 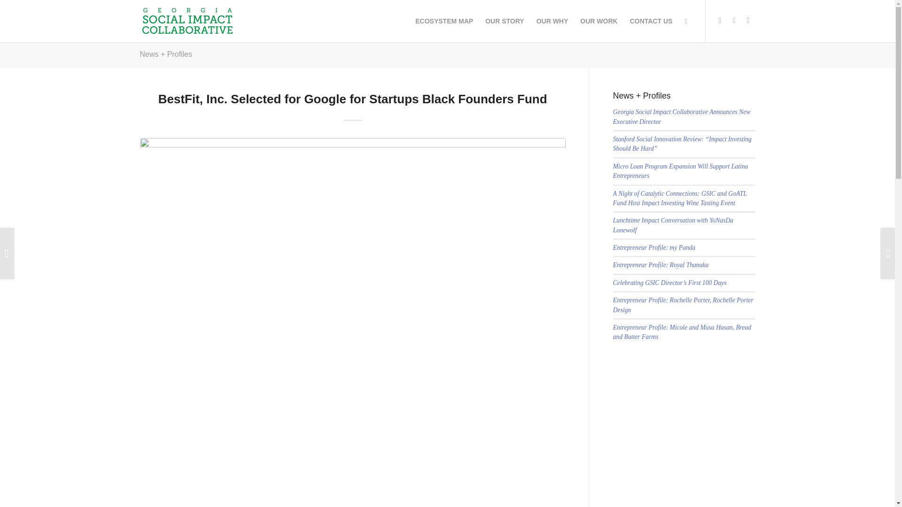 I want to click on Entrepreneur Profile: Royal Thanaka, so click(x=661, y=265).